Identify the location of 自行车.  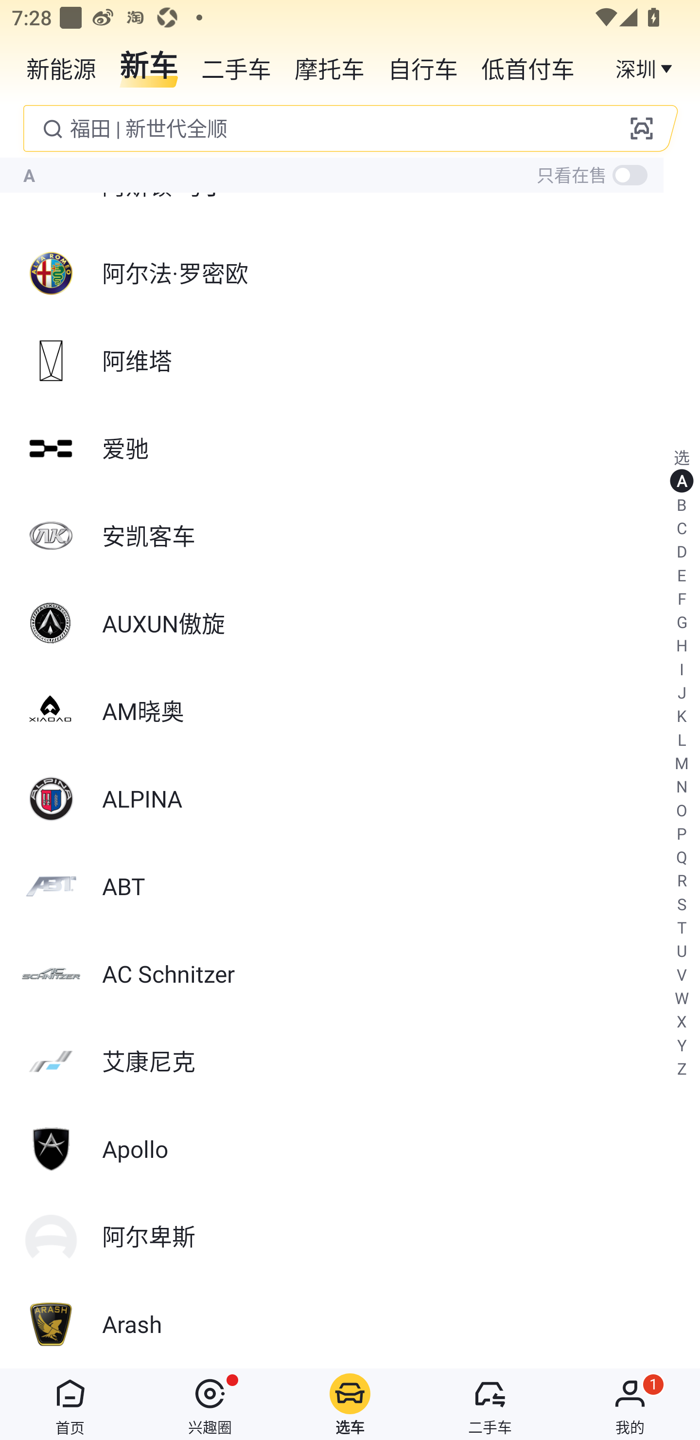
(423, 67).